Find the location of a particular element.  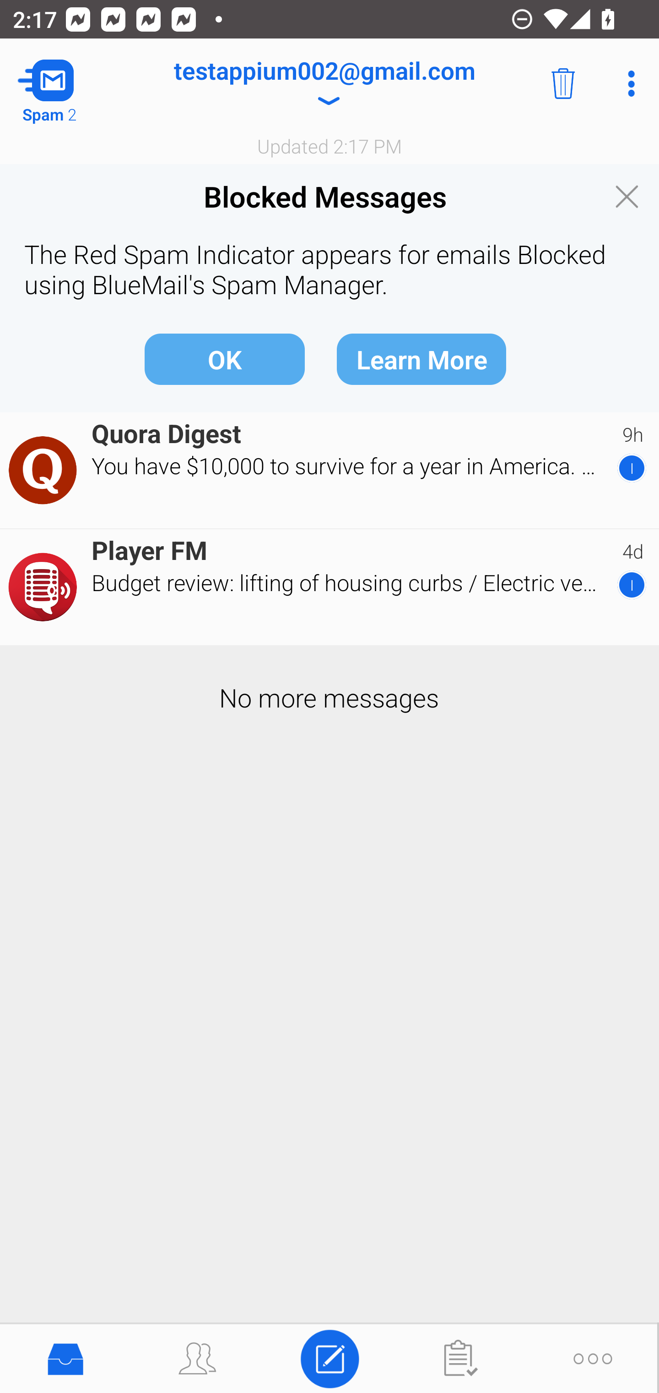

Contact Details is located at coordinates (45, 587).